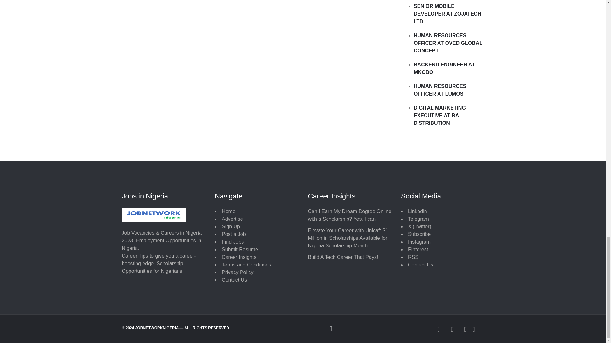  I want to click on HUMAN RESOURCES OFFICER AT OVED GLOBAL CONCEPT, so click(448, 43).